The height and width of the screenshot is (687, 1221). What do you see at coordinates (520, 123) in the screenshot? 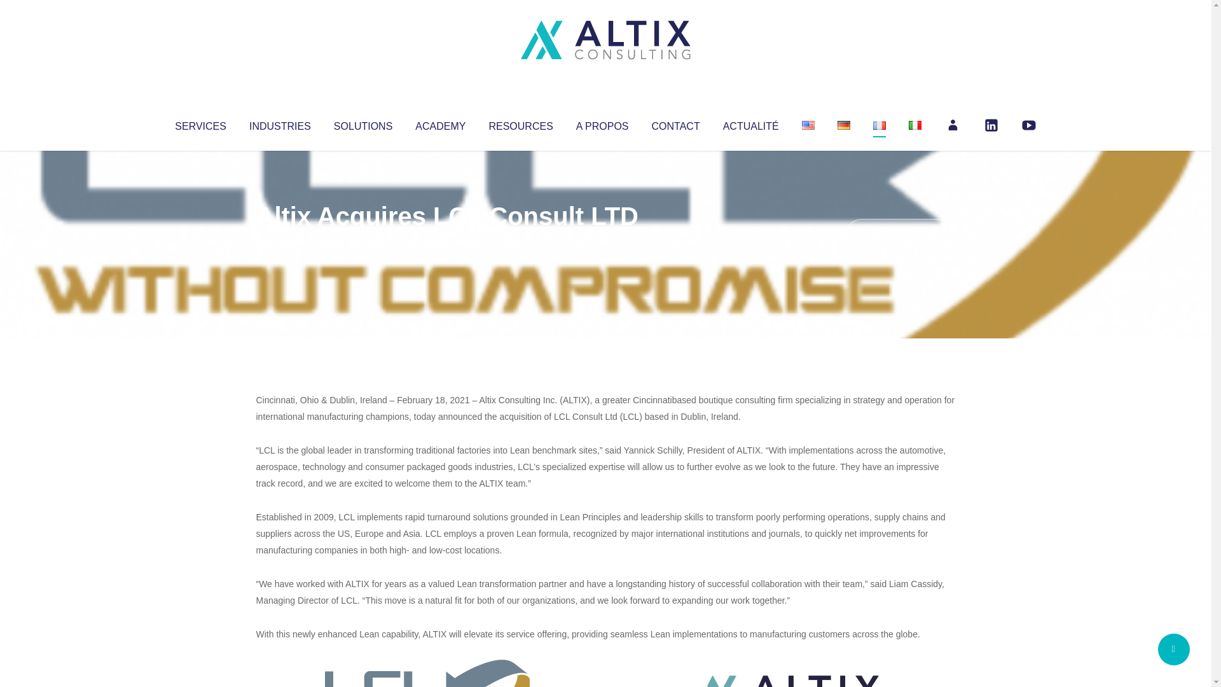
I see `RESOURCES` at bounding box center [520, 123].